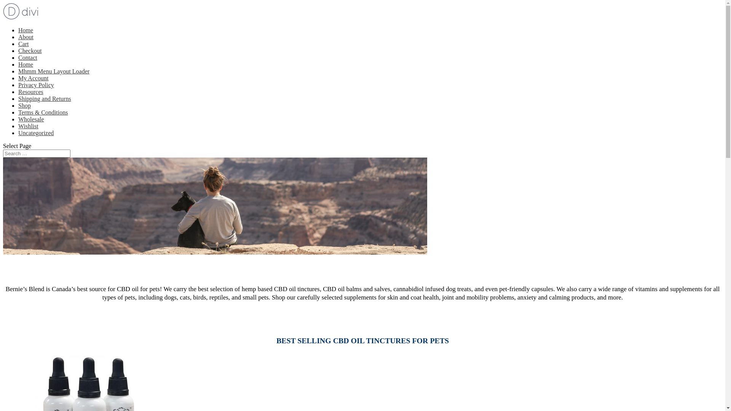  I want to click on Contact, so click(28, 58).